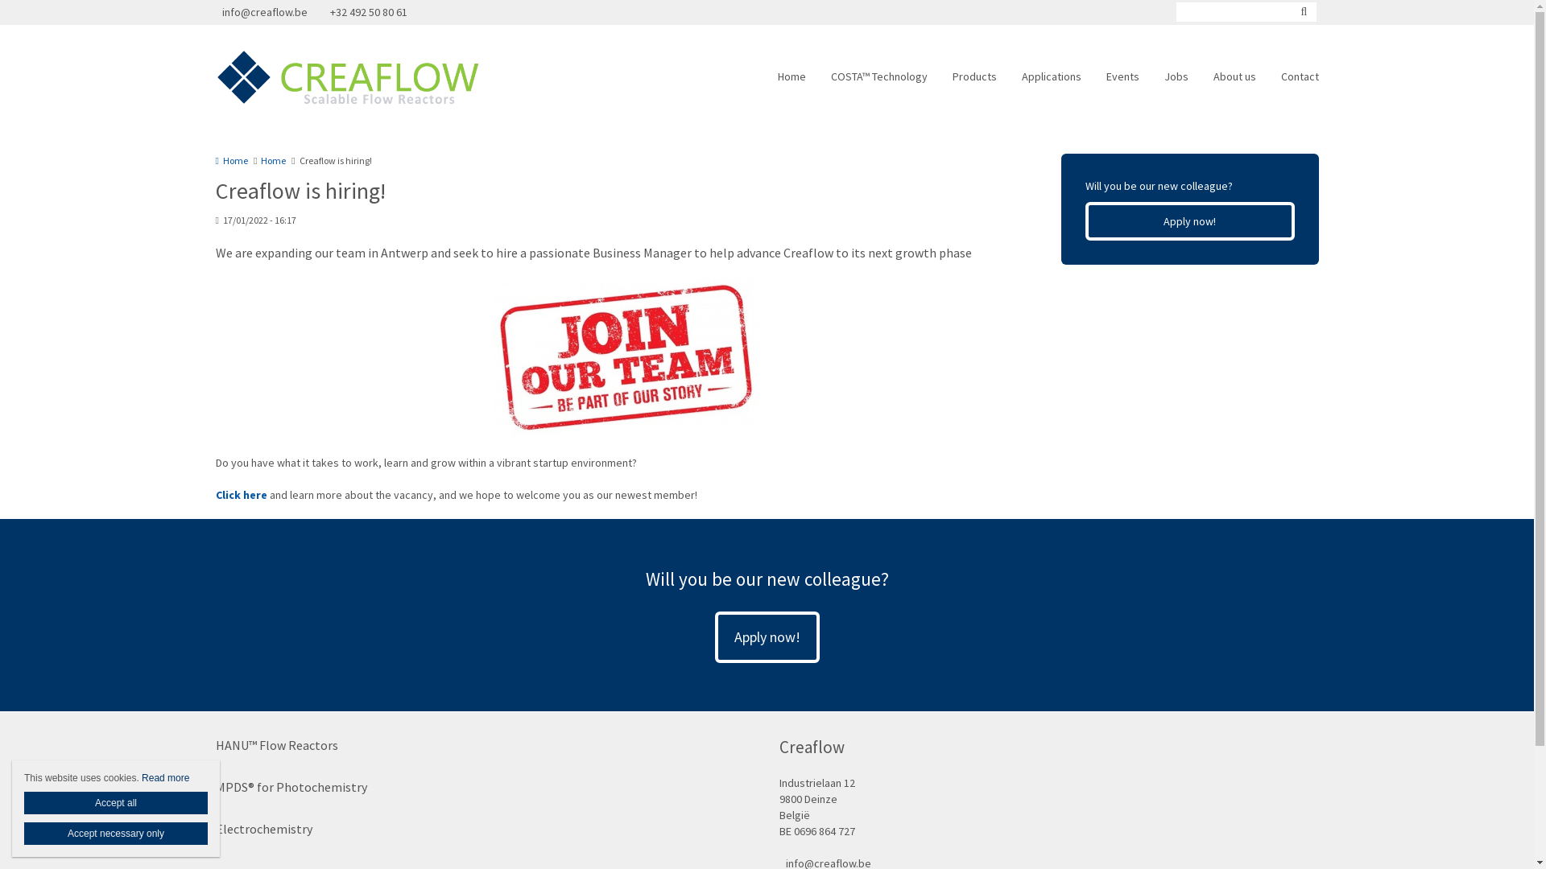  I want to click on Products, so click(974, 77).